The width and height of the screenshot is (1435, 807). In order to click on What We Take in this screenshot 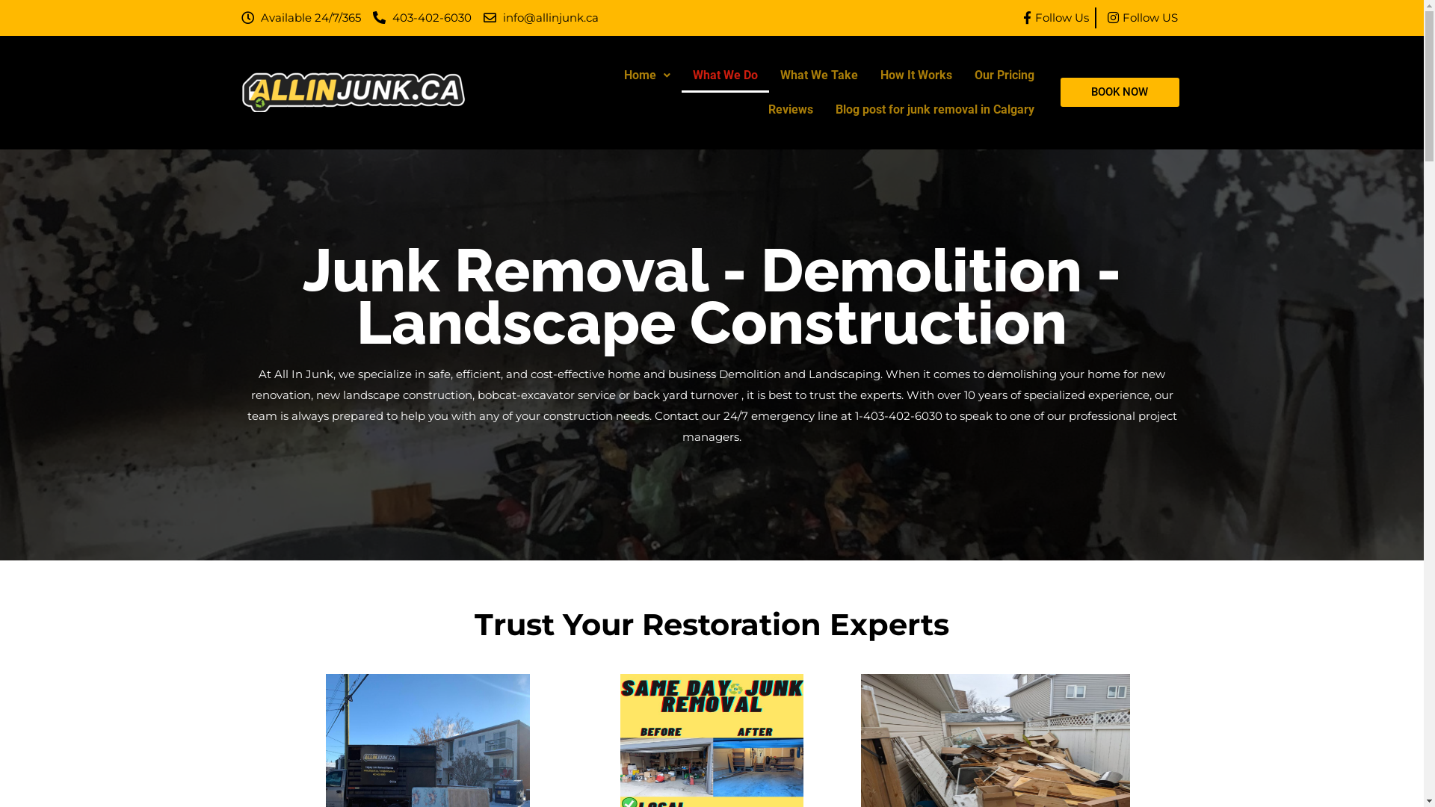, I will do `click(819, 75)`.